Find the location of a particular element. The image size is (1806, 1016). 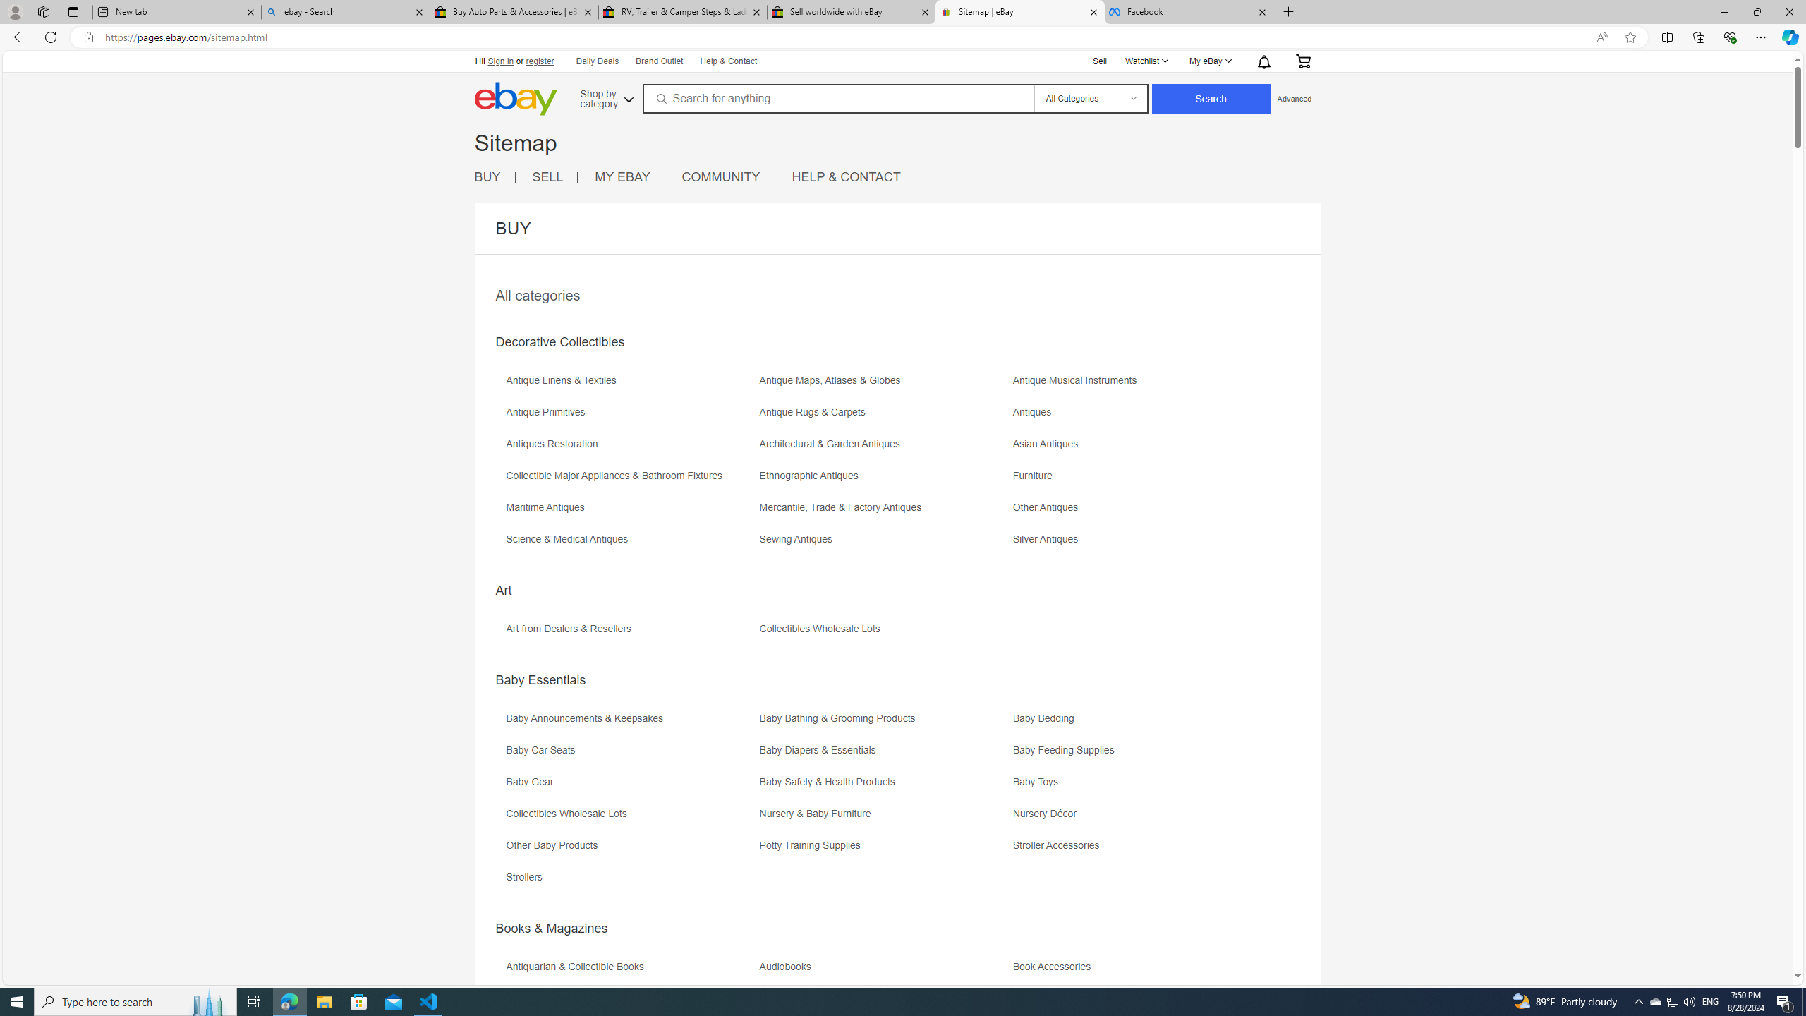

Sewing Antiques is located at coordinates (799, 539).